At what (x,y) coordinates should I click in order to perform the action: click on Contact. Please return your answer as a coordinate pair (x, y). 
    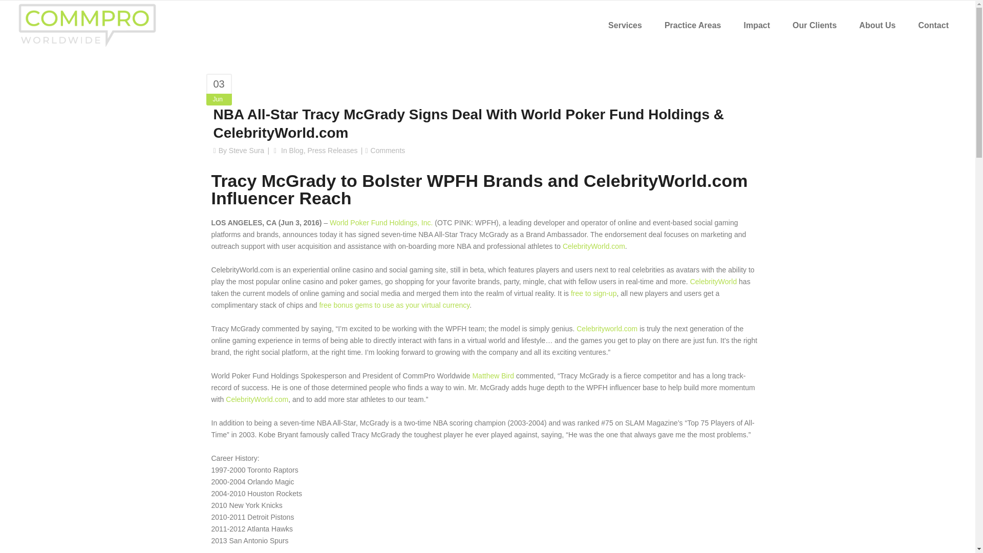
    Looking at the image, I should click on (933, 26).